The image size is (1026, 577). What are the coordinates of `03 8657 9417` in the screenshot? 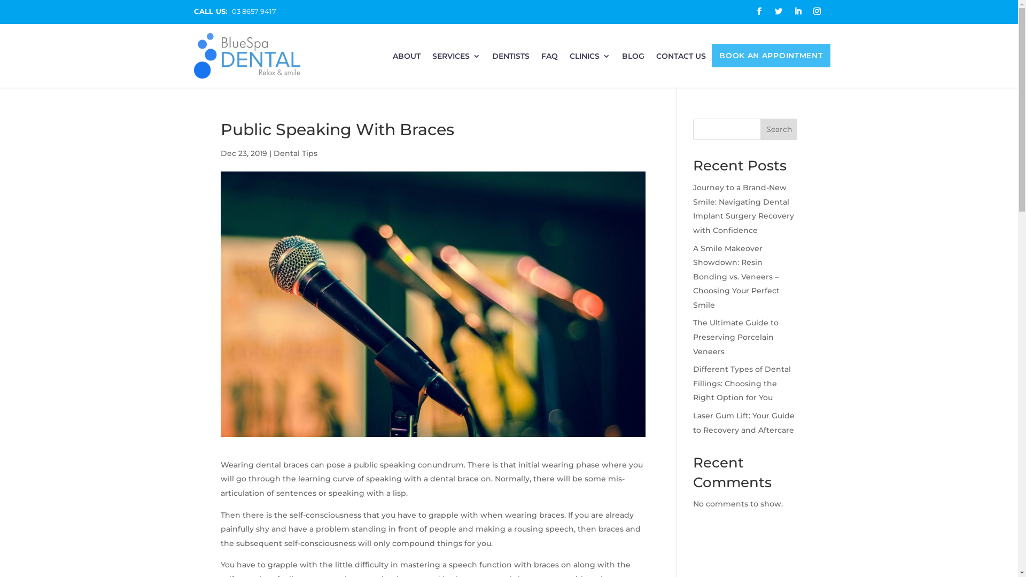 It's located at (254, 11).